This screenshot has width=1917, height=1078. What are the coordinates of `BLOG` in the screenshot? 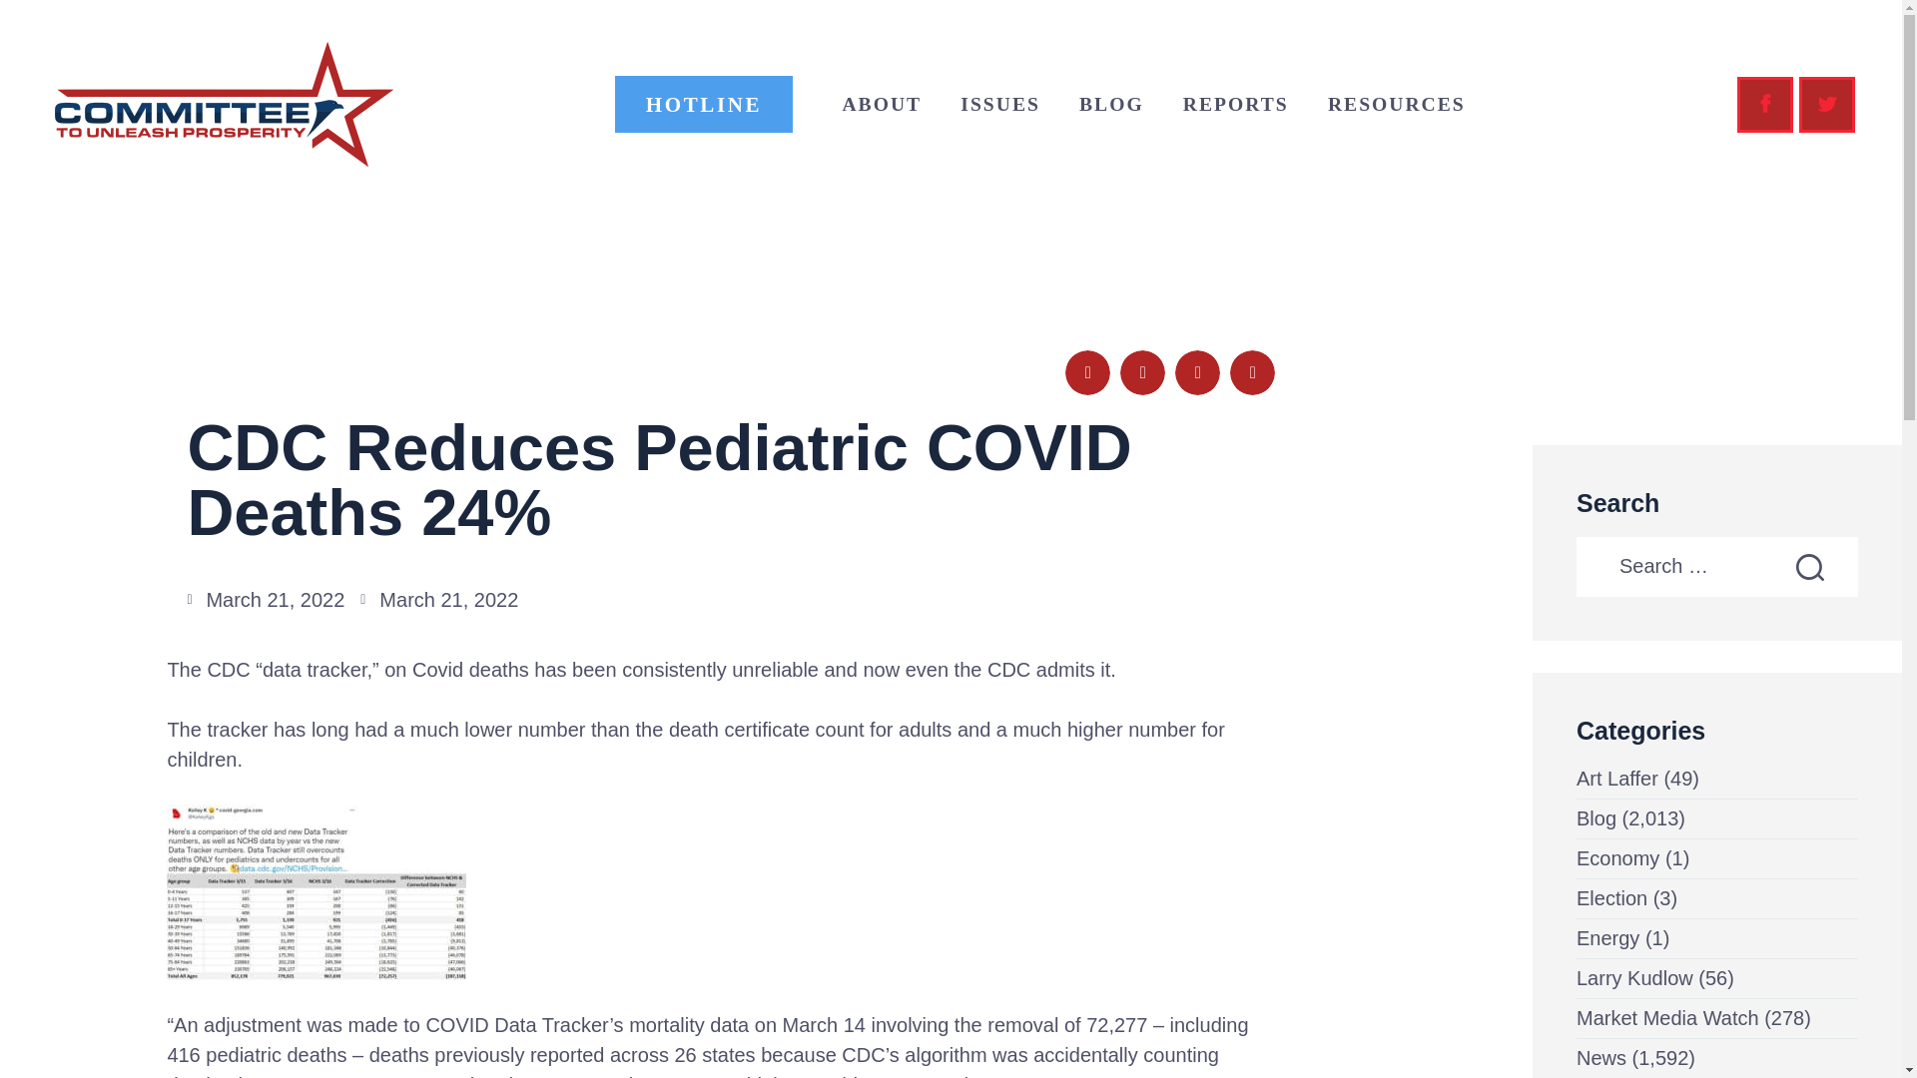 It's located at (1111, 104).